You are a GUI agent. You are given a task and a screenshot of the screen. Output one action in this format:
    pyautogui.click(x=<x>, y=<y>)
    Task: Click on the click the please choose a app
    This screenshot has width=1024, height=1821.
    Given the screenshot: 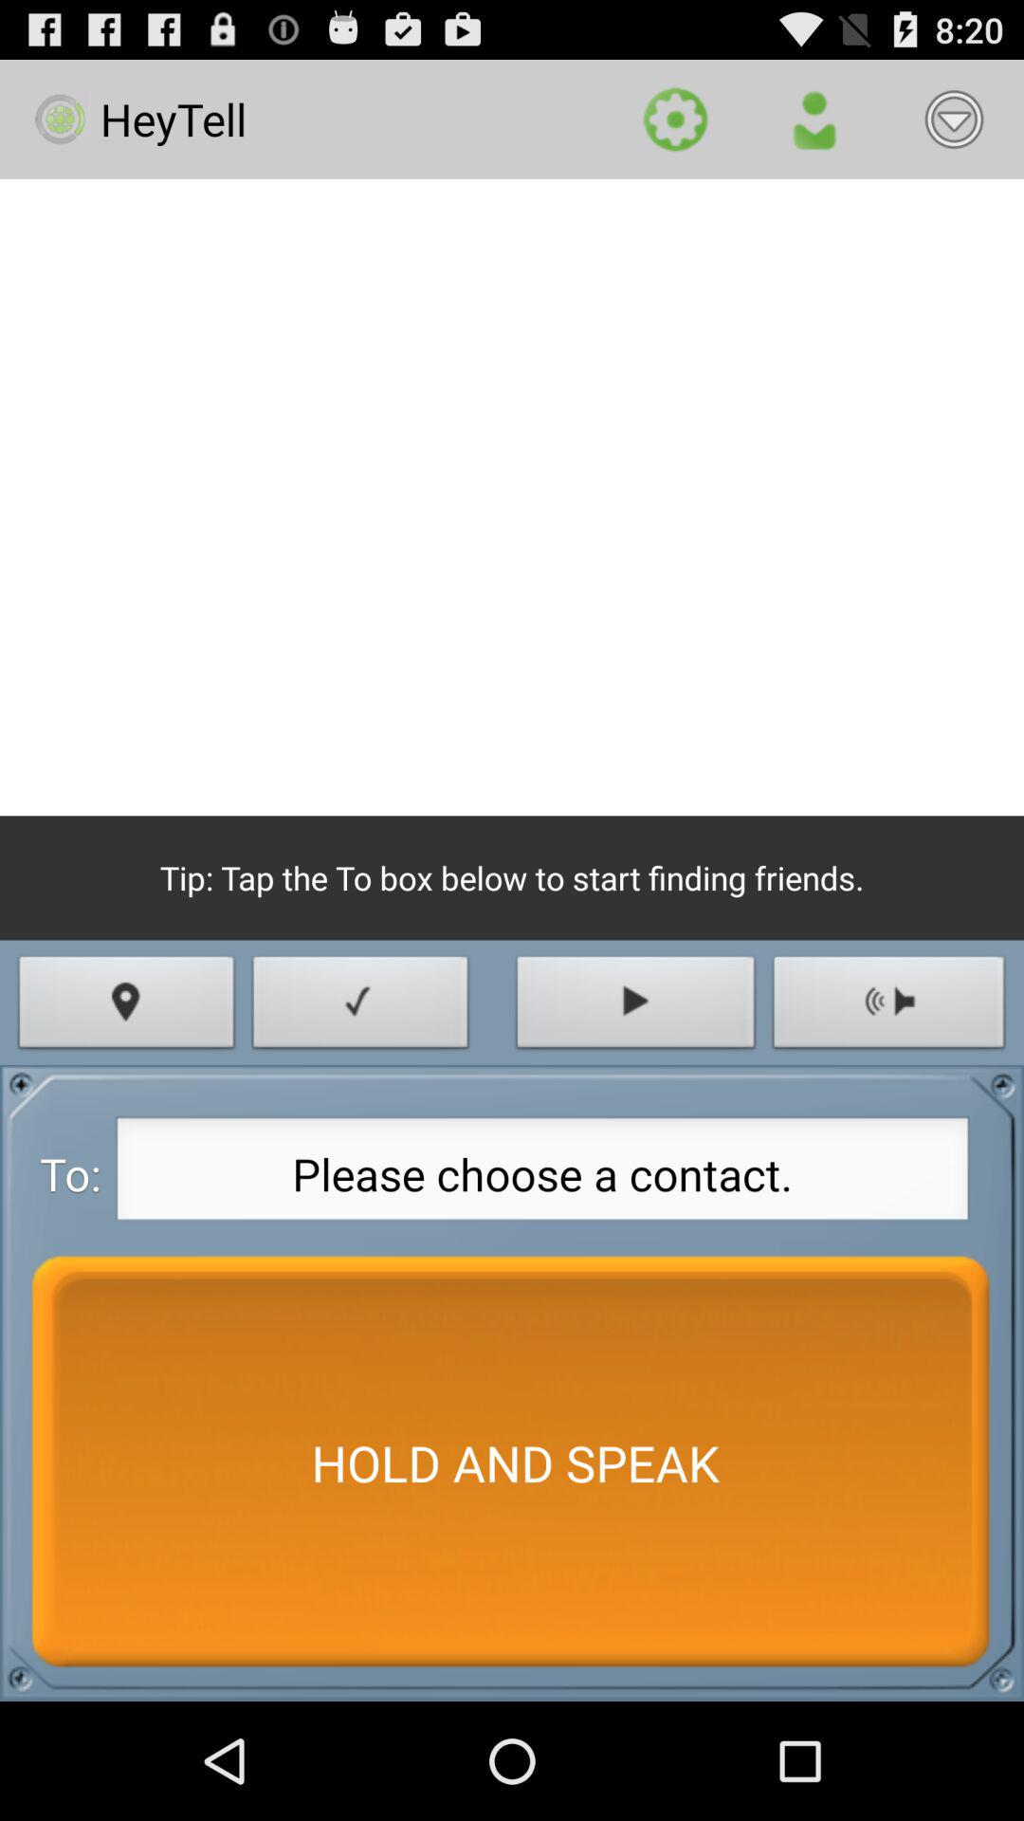 What is the action you would take?
    pyautogui.click(x=542, y=1174)
    